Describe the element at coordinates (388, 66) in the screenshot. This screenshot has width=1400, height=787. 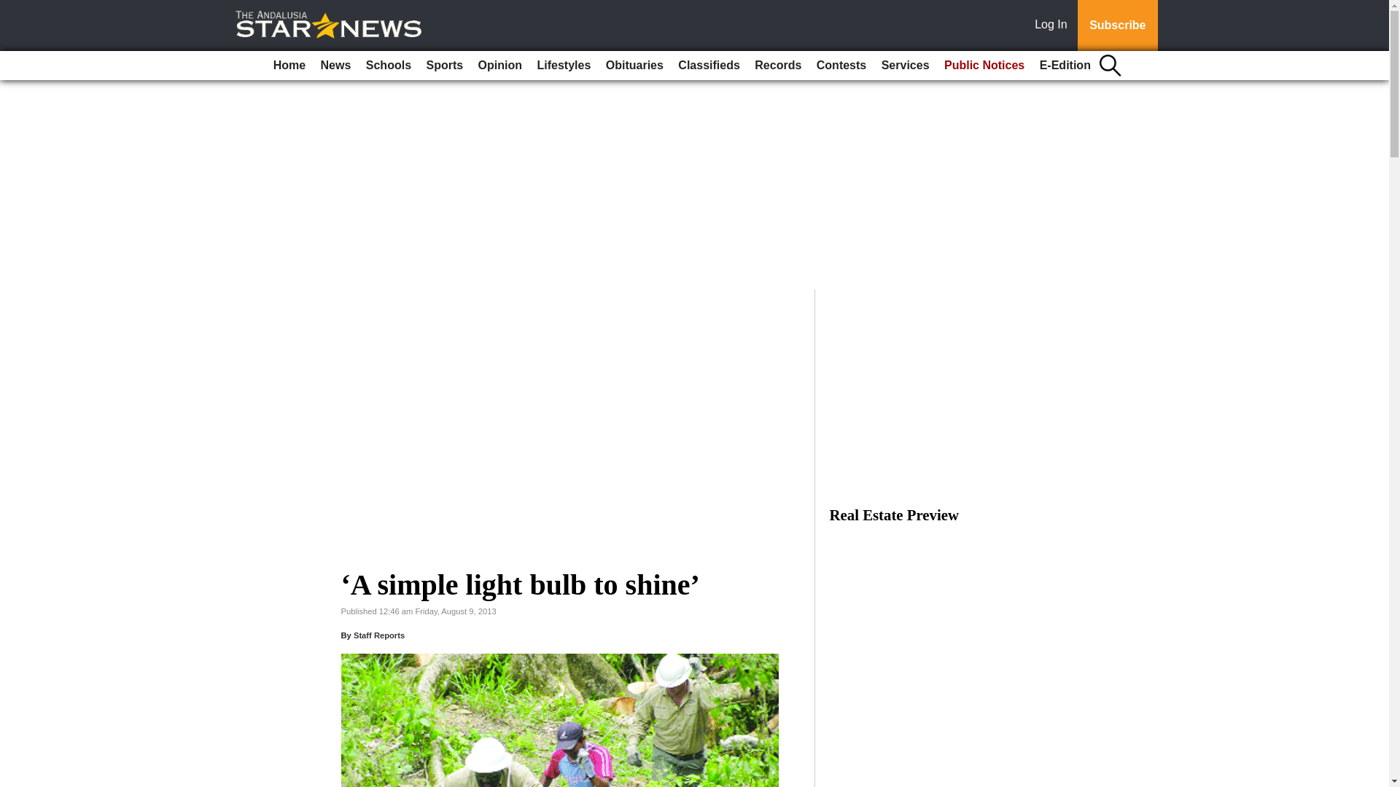
I see `Schools` at that location.